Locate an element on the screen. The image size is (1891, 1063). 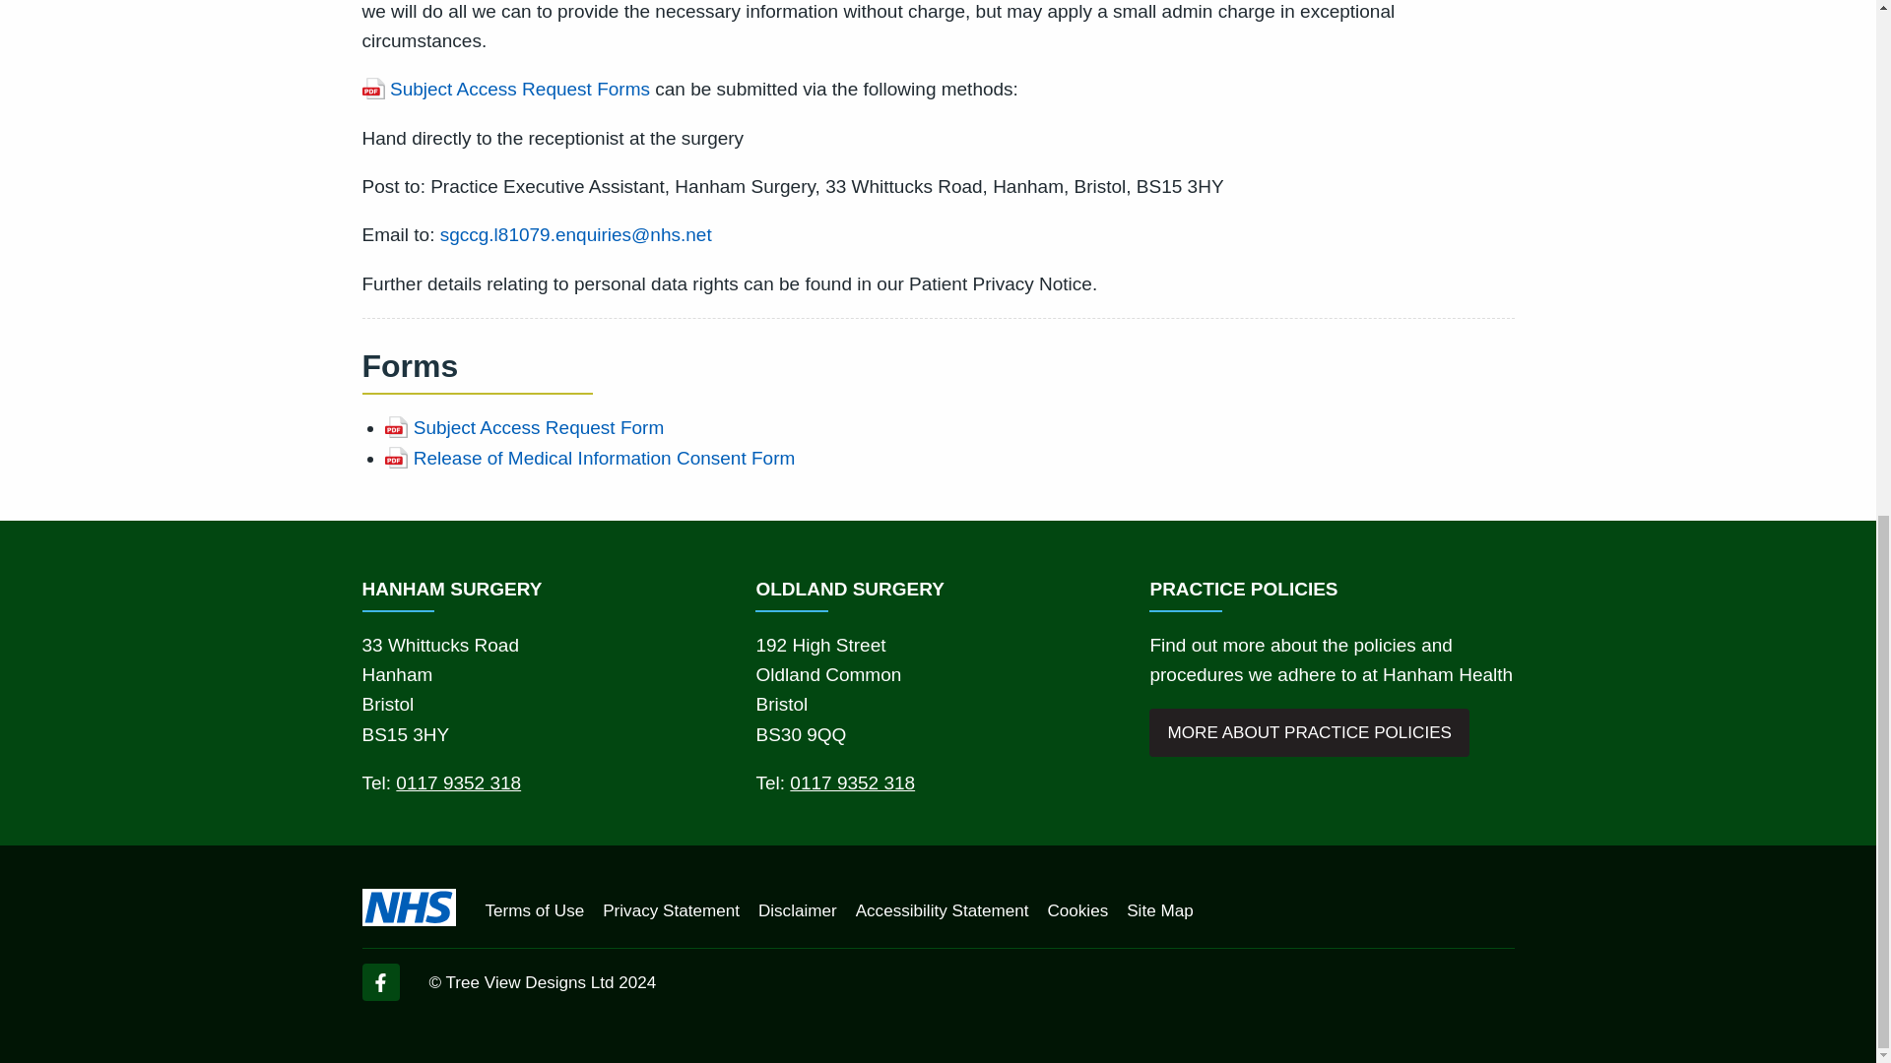
Release of Medical Information Consent Form is located at coordinates (589, 459).